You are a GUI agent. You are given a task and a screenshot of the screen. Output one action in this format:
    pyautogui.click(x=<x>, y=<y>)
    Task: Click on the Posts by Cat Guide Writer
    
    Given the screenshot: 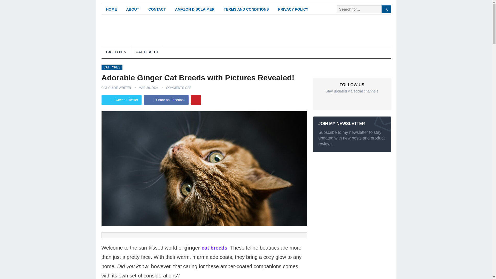 What is the action you would take?
    pyautogui.click(x=116, y=87)
    